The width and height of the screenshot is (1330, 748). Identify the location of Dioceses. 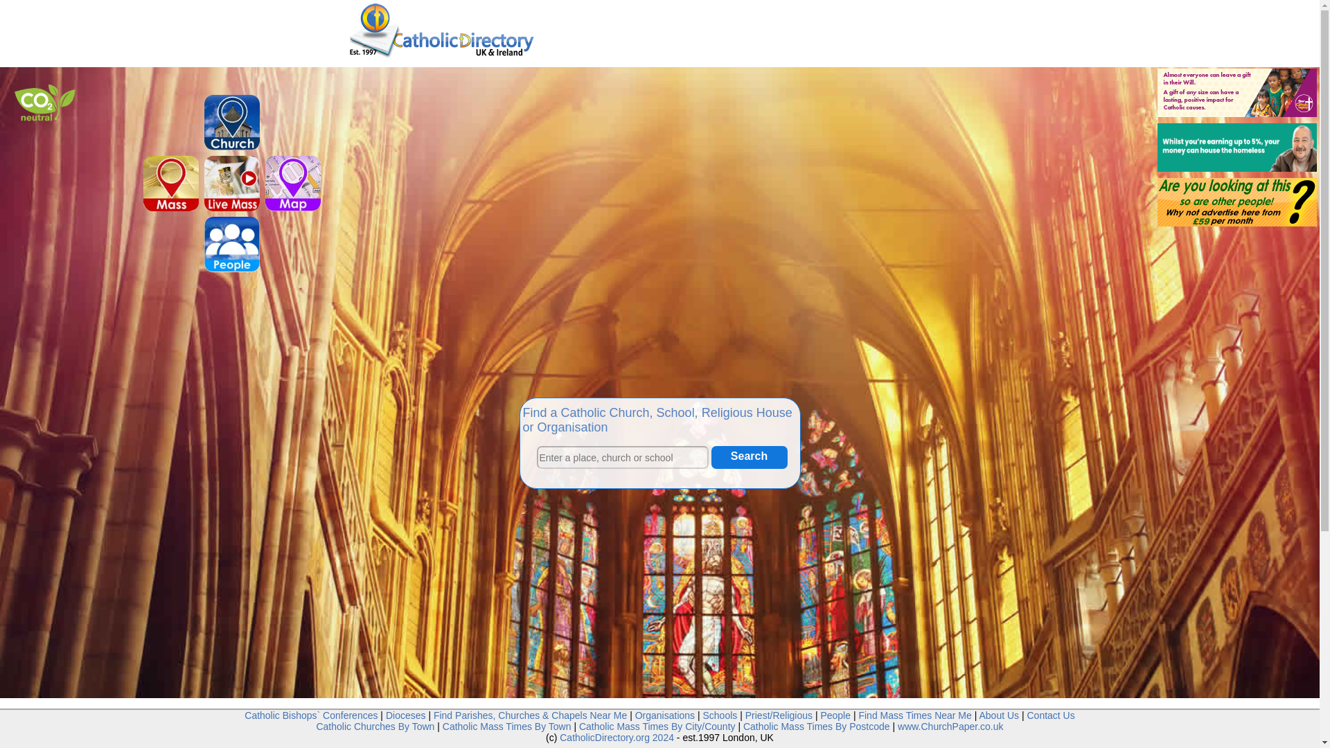
(405, 715).